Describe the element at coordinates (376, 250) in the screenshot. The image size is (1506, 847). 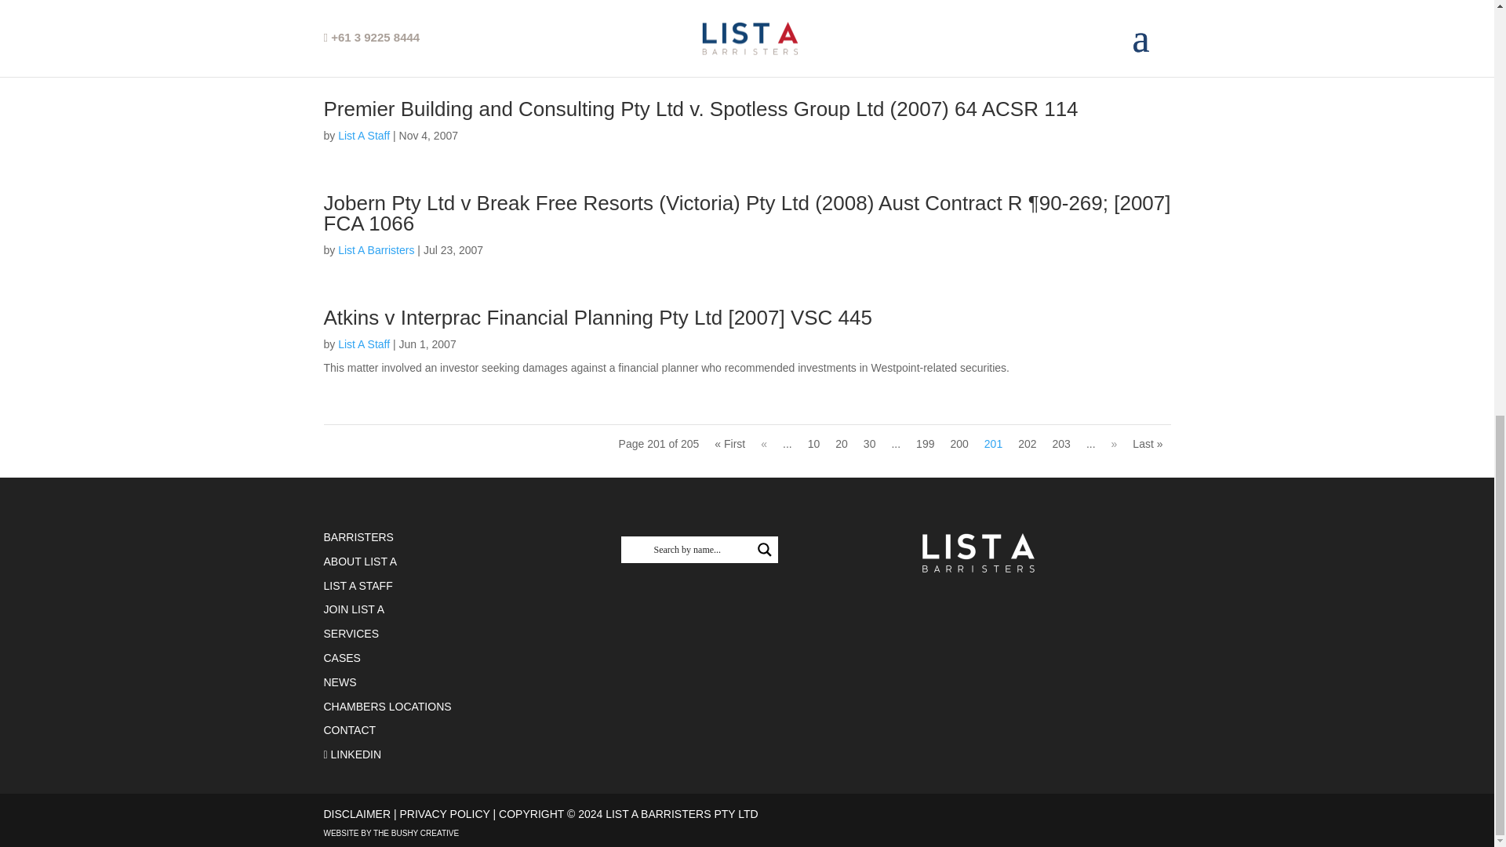
I see `Posts by List A Barristers` at that location.